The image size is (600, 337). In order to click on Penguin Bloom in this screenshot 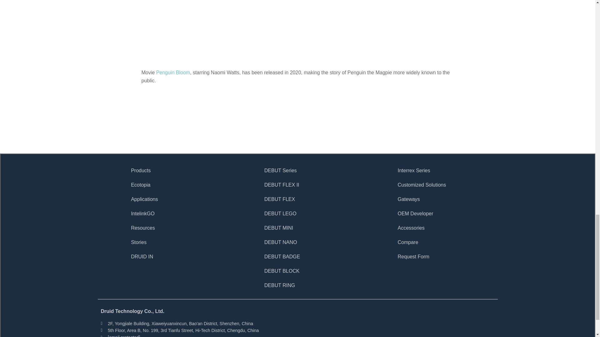, I will do `click(173, 72)`.